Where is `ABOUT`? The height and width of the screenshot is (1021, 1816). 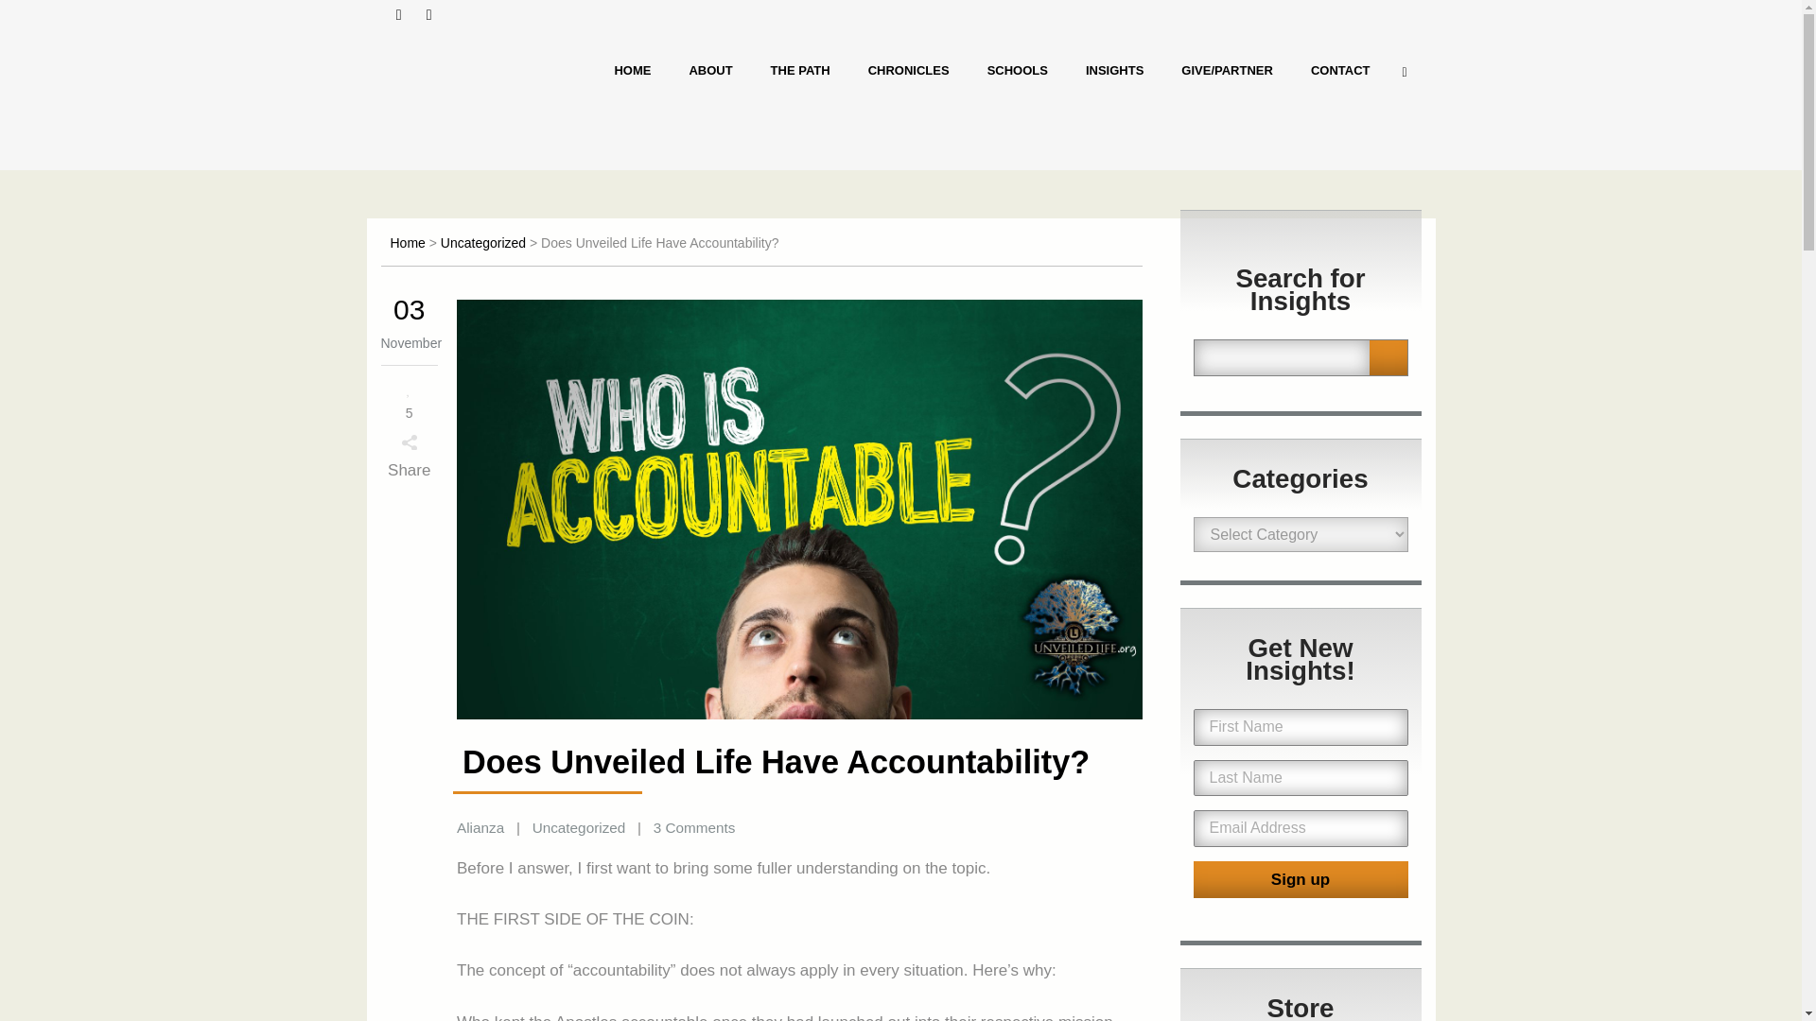
ABOUT is located at coordinates (710, 70).